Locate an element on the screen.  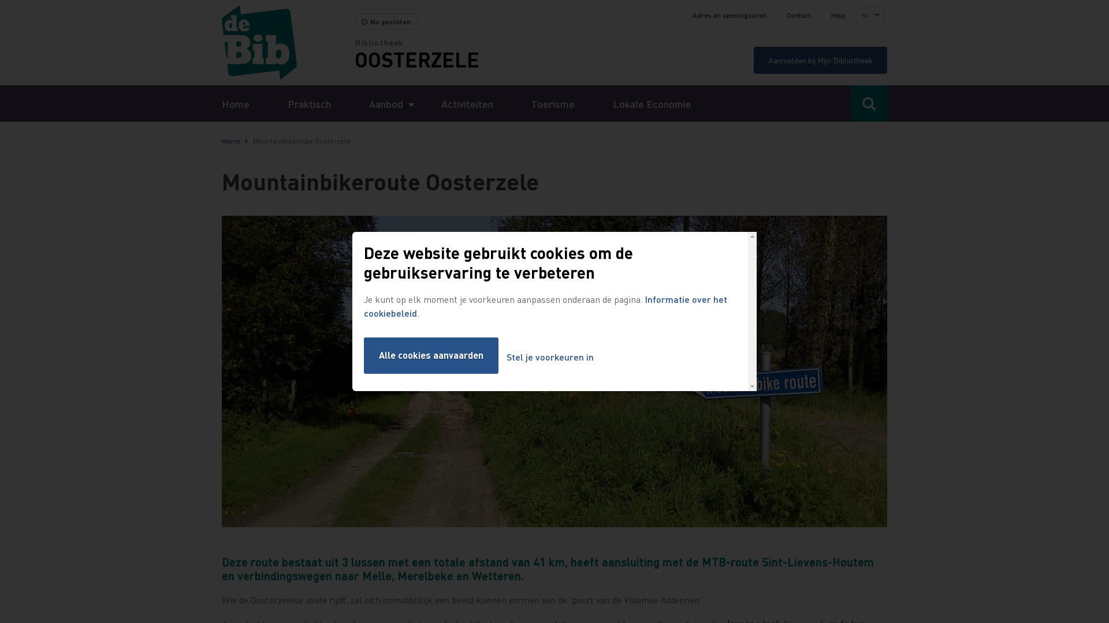
Mountainbikeroute Oosterzele is located at coordinates (554, 371).